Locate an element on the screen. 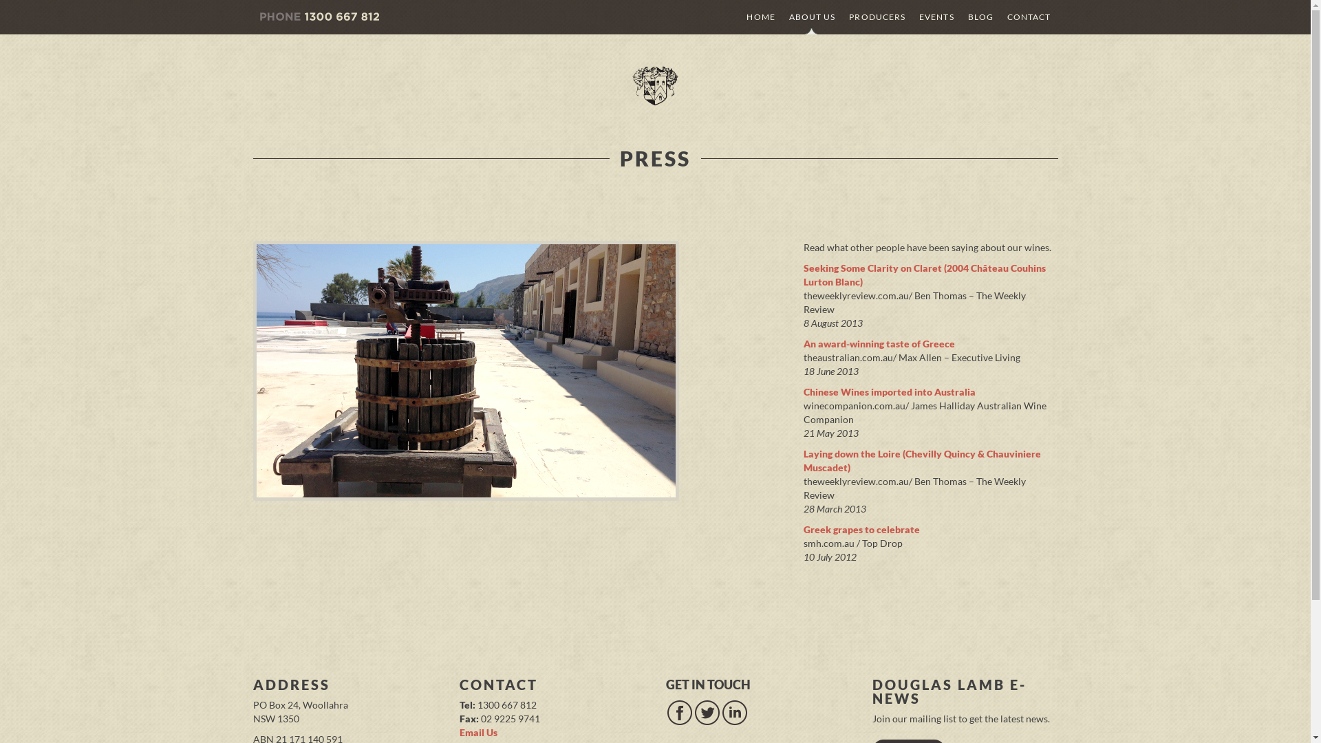 The height and width of the screenshot is (743, 1321). Email Us is located at coordinates (479, 732).